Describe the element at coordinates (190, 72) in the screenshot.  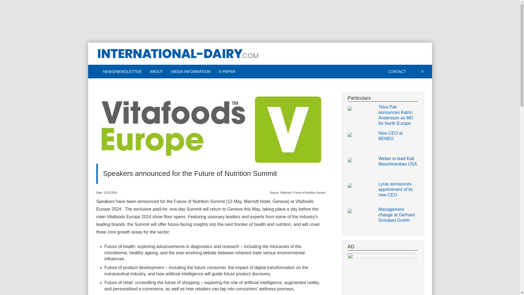
I see `MEDIA INFORMATION` at that location.